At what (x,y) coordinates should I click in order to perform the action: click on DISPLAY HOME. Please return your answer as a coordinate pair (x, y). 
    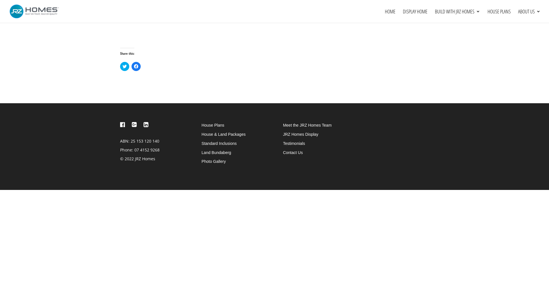
    Looking at the image, I should click on (415, 16).